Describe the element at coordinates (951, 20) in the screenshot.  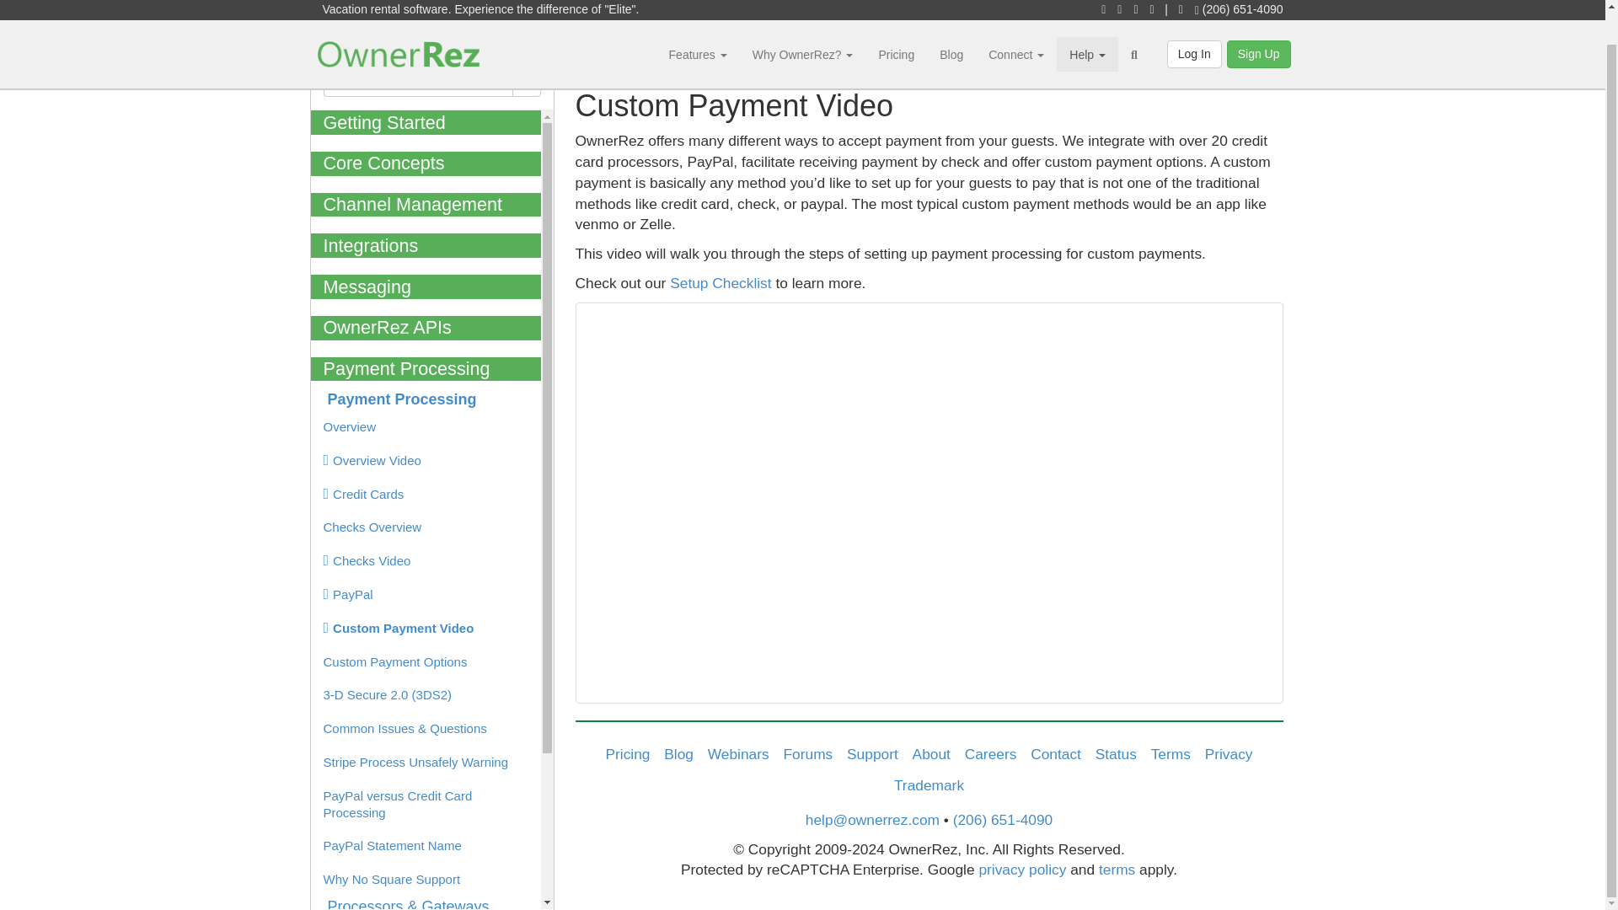
I see `Blog` at that location.